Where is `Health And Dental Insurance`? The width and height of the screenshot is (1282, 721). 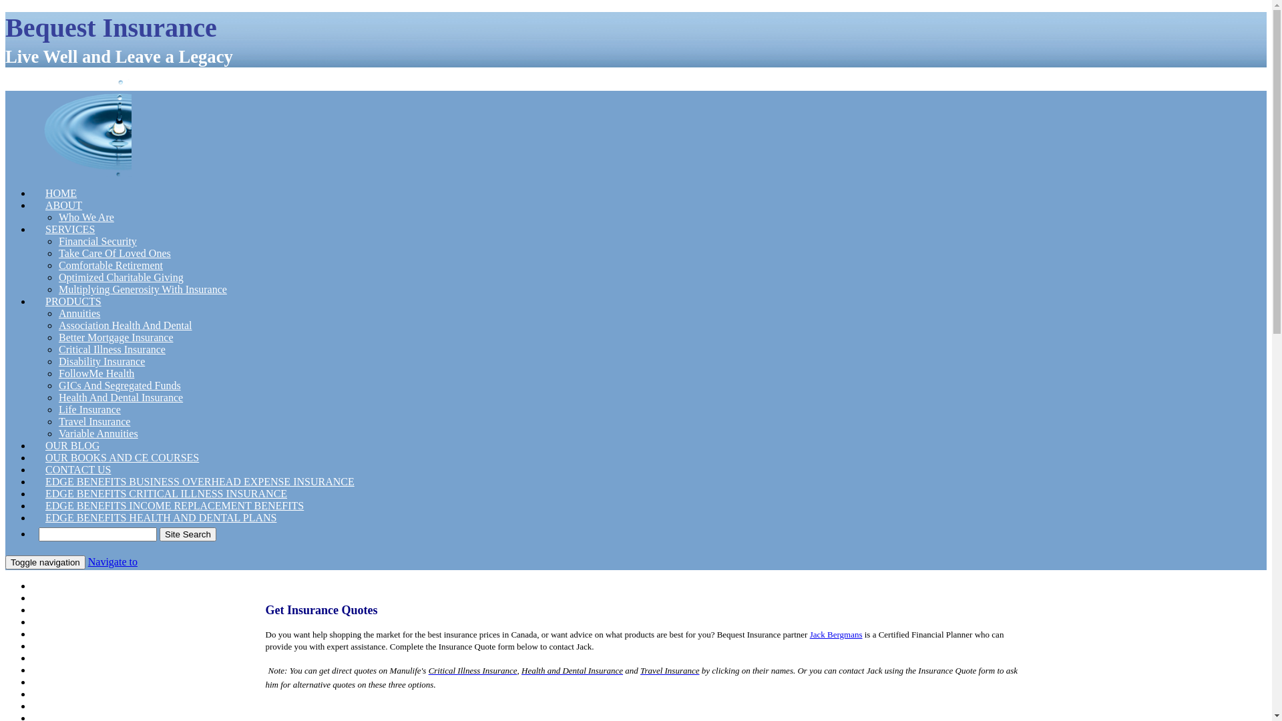 Health And Dental Insurance is located at coordinates (121, 398).